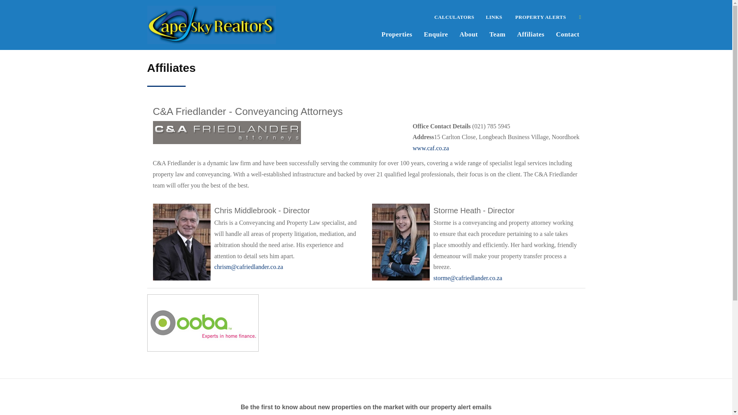 Image resolution: width=738 pixels, height=415 pixels. Describe the element at coordinates (530, 33) in the screenshot. I see `Affiliates` at that location.